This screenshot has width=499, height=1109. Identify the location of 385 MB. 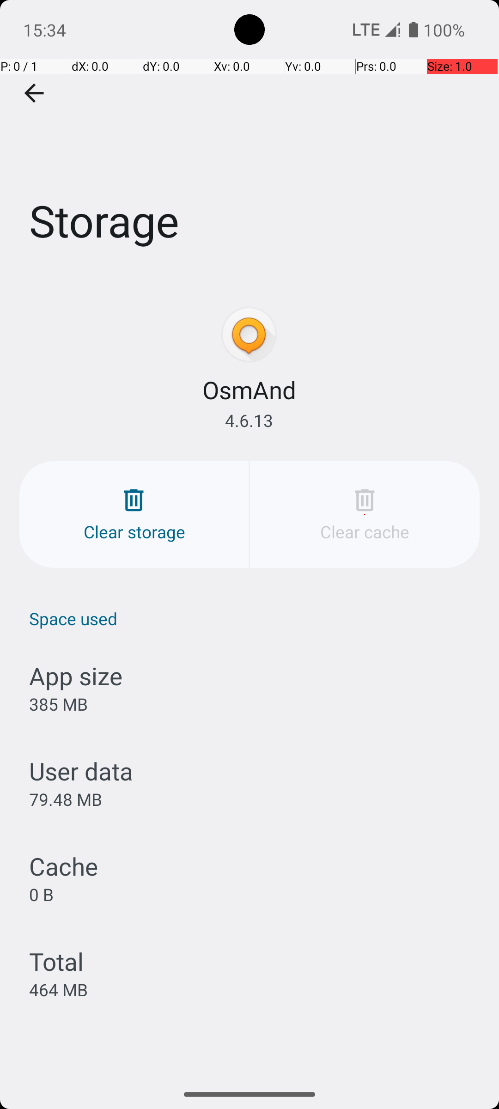
(58, 704).